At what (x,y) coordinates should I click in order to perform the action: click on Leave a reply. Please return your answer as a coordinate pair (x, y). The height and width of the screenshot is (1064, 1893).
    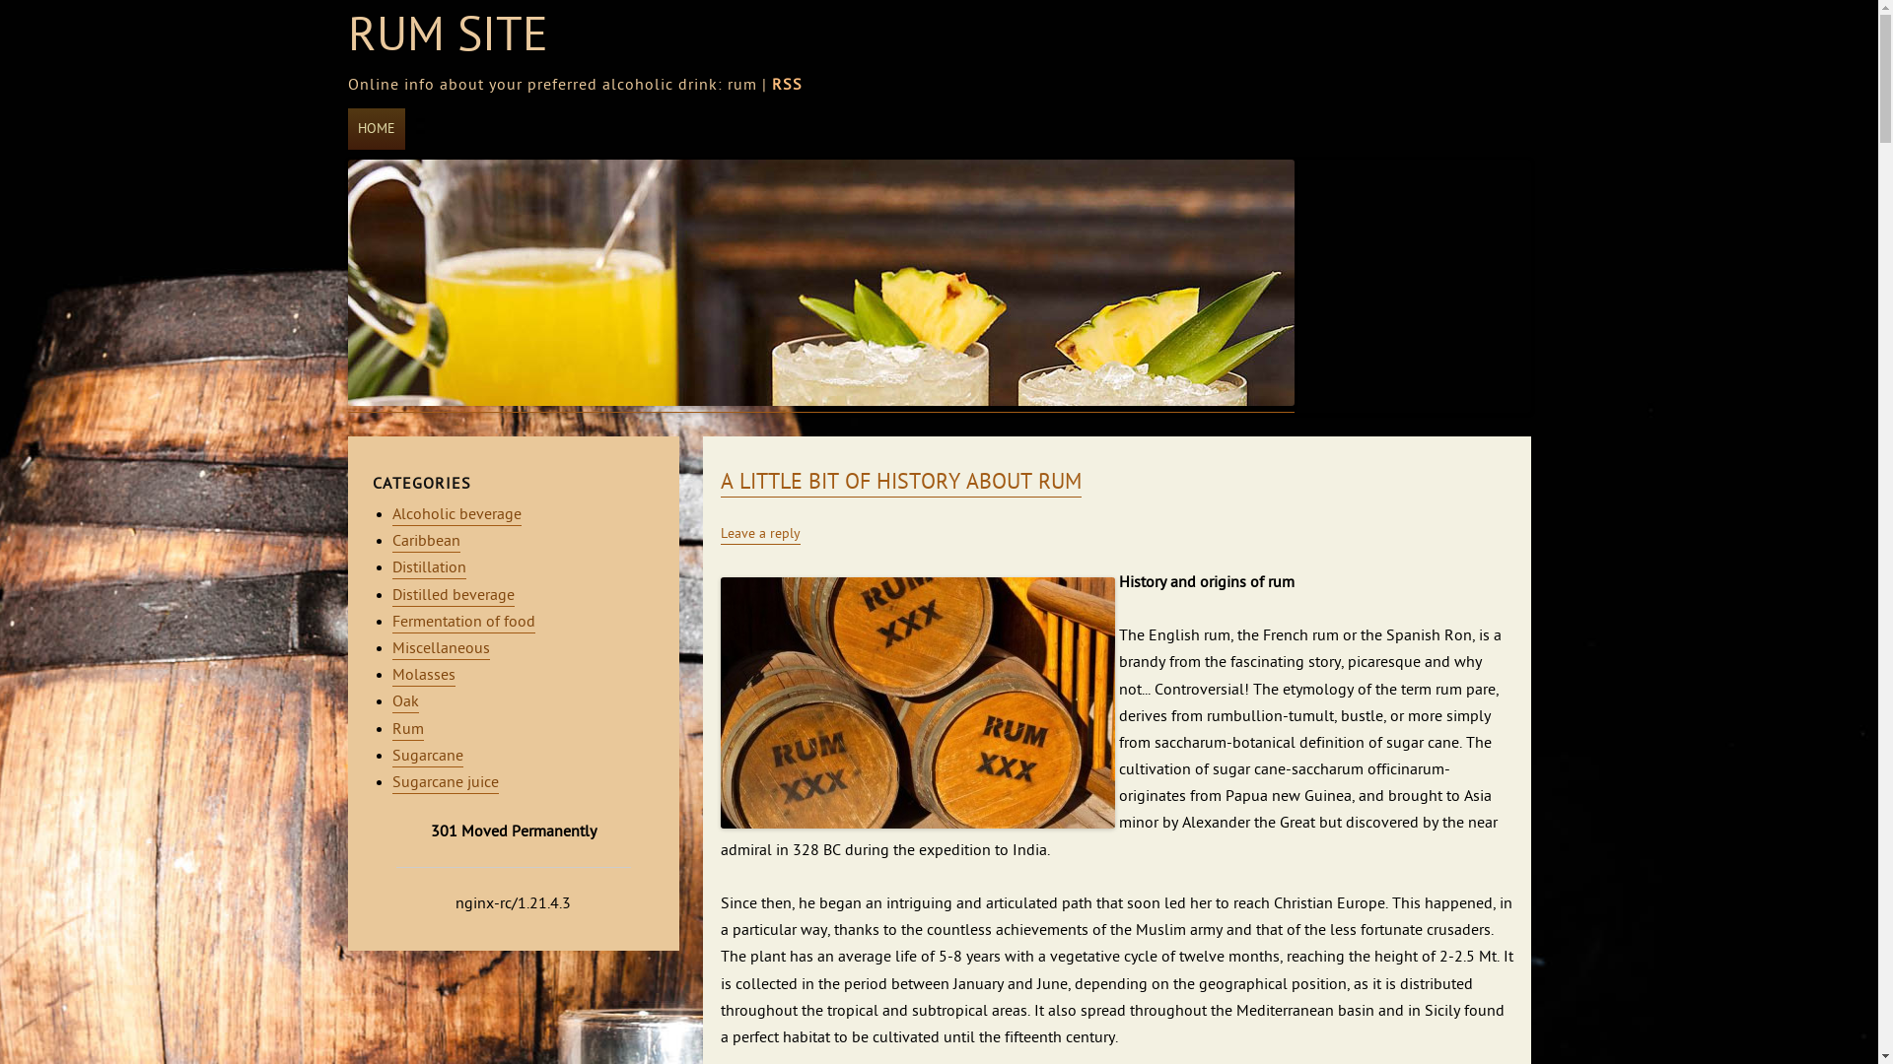
    Looking at the image, I should click on (759, 535).